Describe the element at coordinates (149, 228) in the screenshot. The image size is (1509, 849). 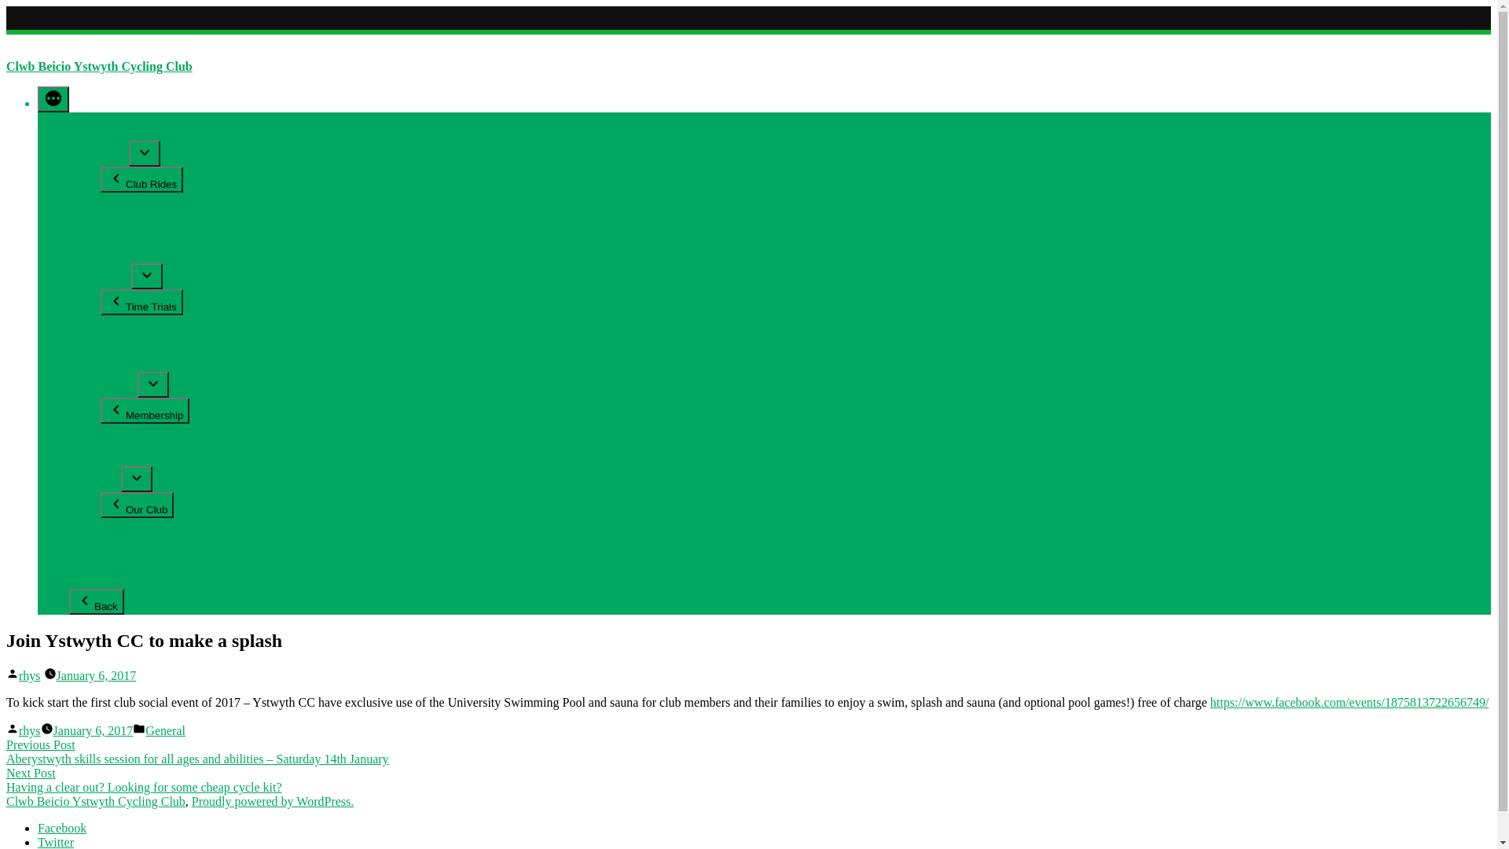
I see `Sunday Club Run` at that location.